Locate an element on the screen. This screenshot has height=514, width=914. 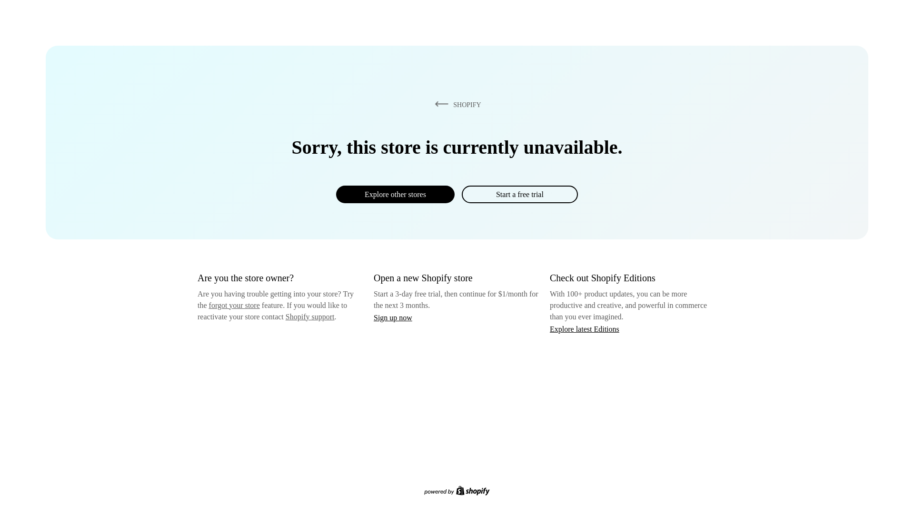
SHOPIFY is located at coordinates (456, 104).